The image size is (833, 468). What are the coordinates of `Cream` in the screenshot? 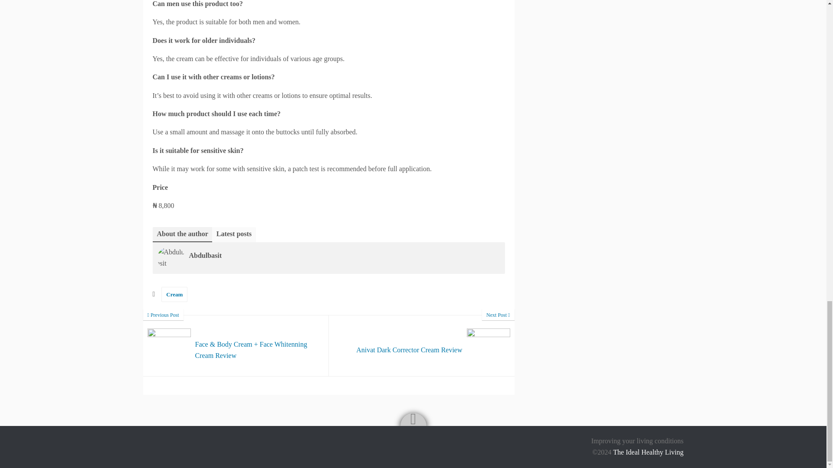 It's located at (422, 346).